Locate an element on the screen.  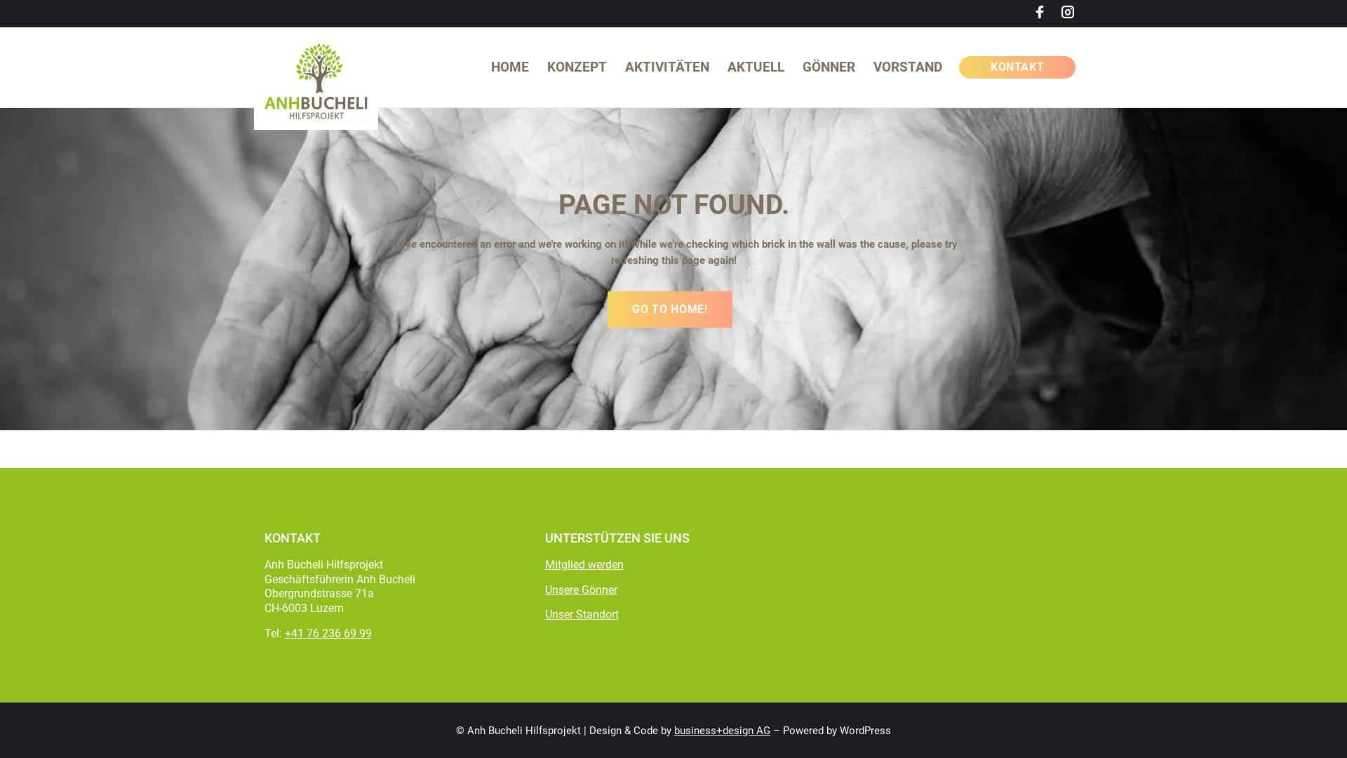
HOME is located at coordinates (510, 67).